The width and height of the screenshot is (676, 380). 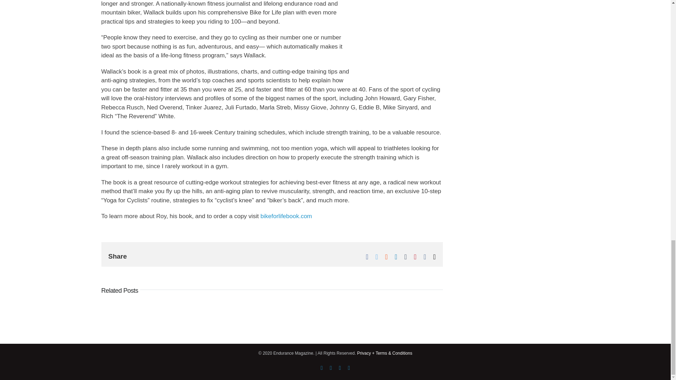 What do you see at coordinates (406, 257) in the screenshot?
I see `Tumblr` at bounding box center [406, 257].